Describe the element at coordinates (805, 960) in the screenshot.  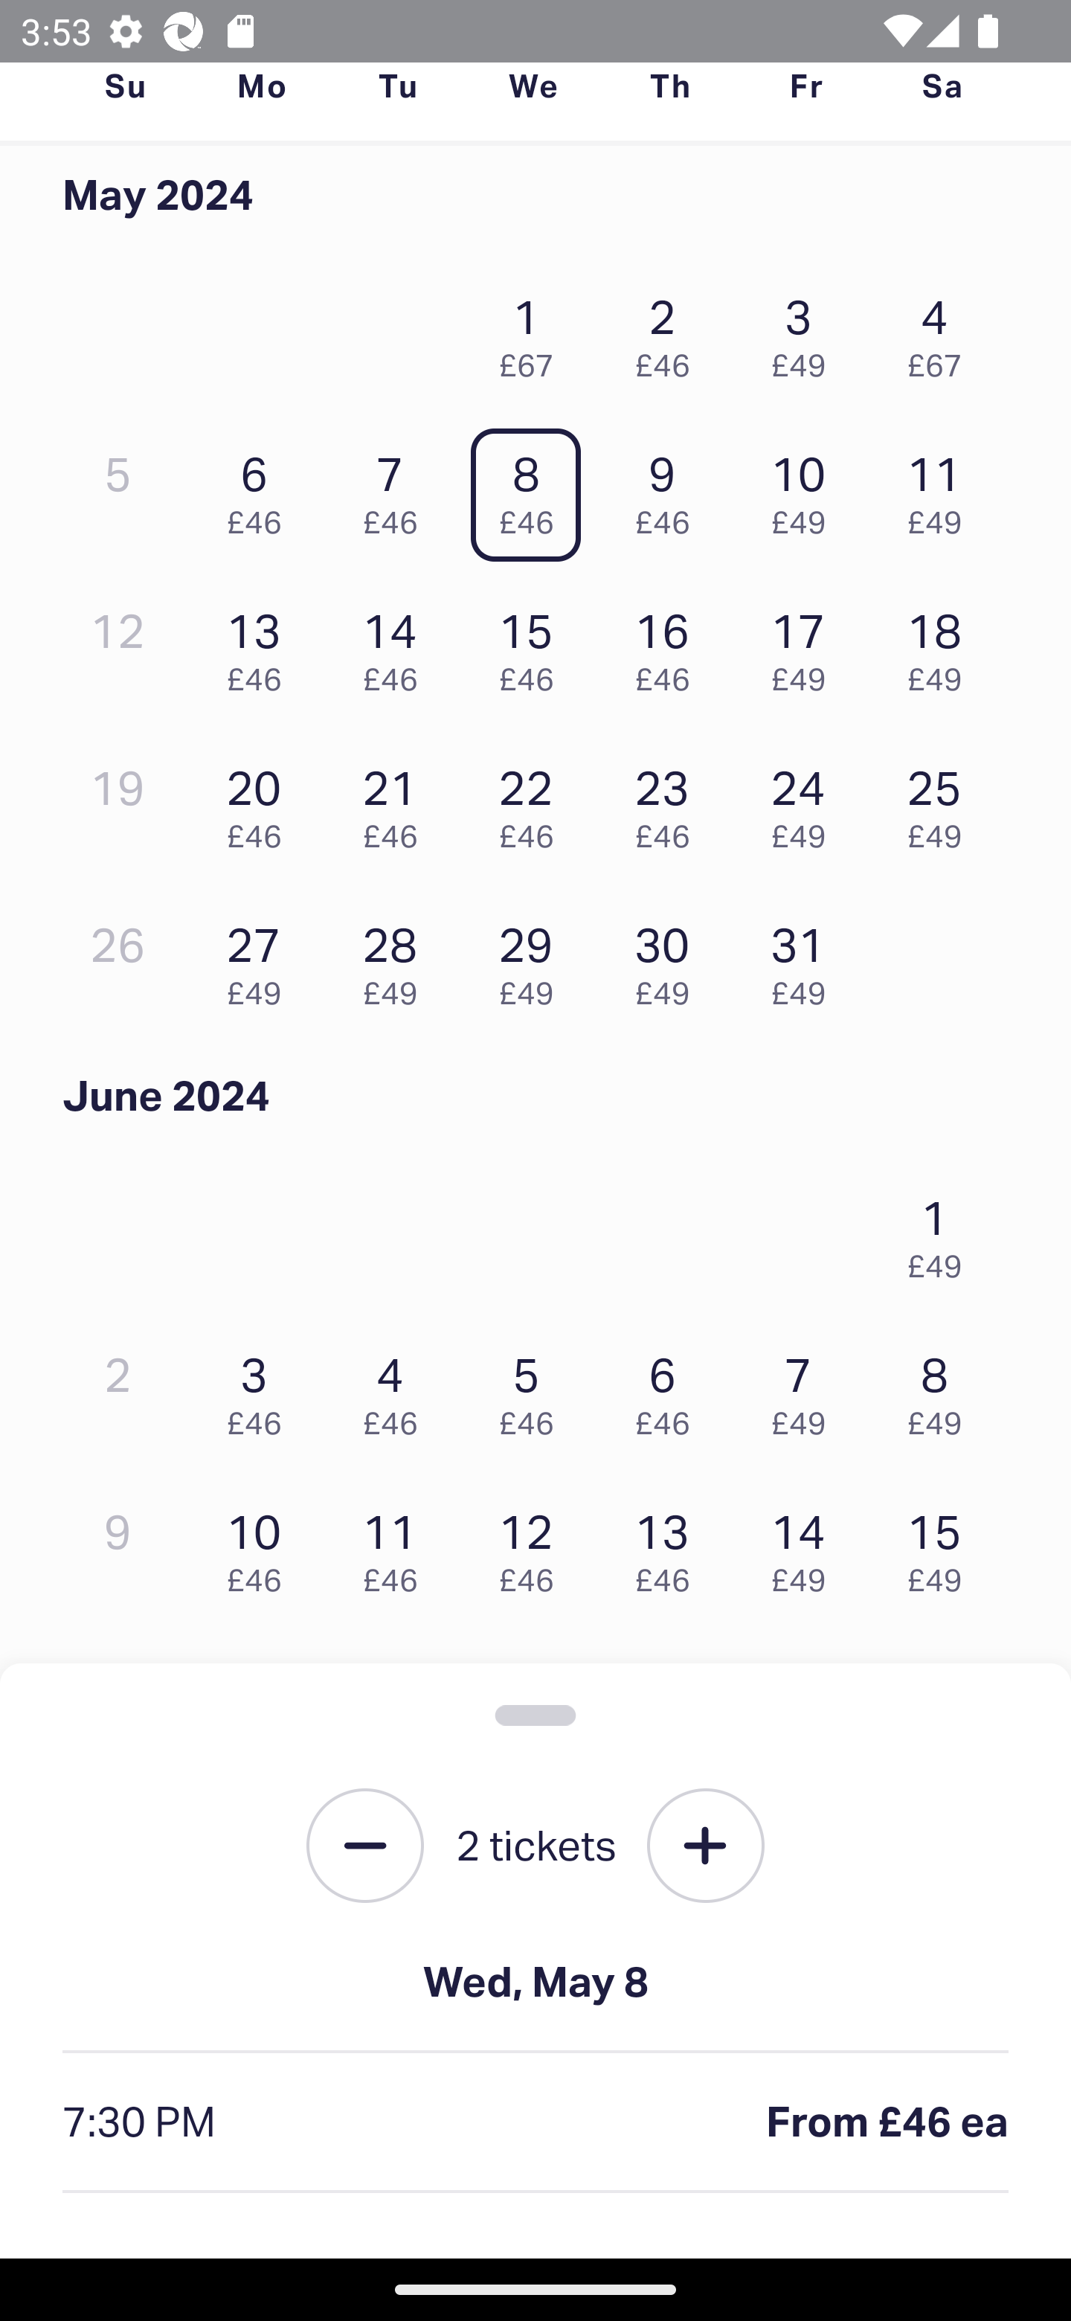
I see `31 £49` at that location.